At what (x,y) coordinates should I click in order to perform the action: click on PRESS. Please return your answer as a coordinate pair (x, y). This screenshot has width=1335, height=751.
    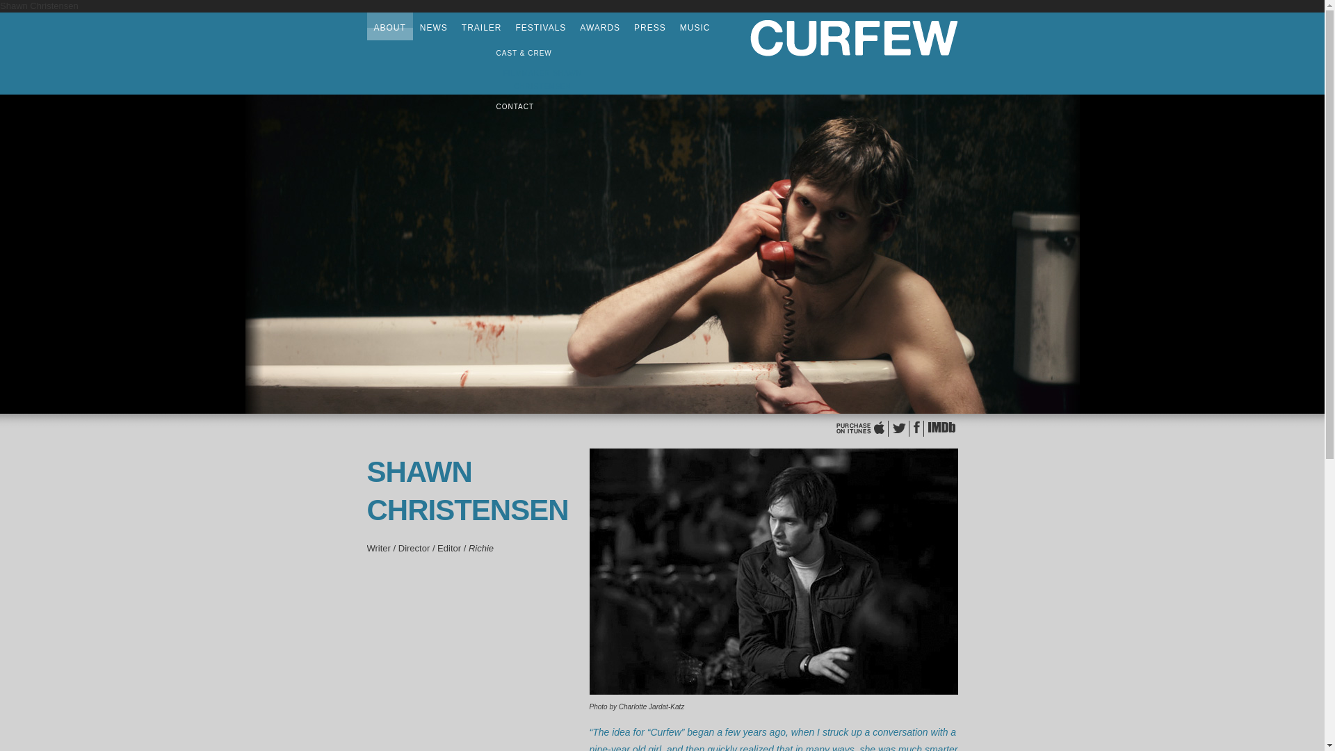
    Looking at the image, I should click on (649, 31).